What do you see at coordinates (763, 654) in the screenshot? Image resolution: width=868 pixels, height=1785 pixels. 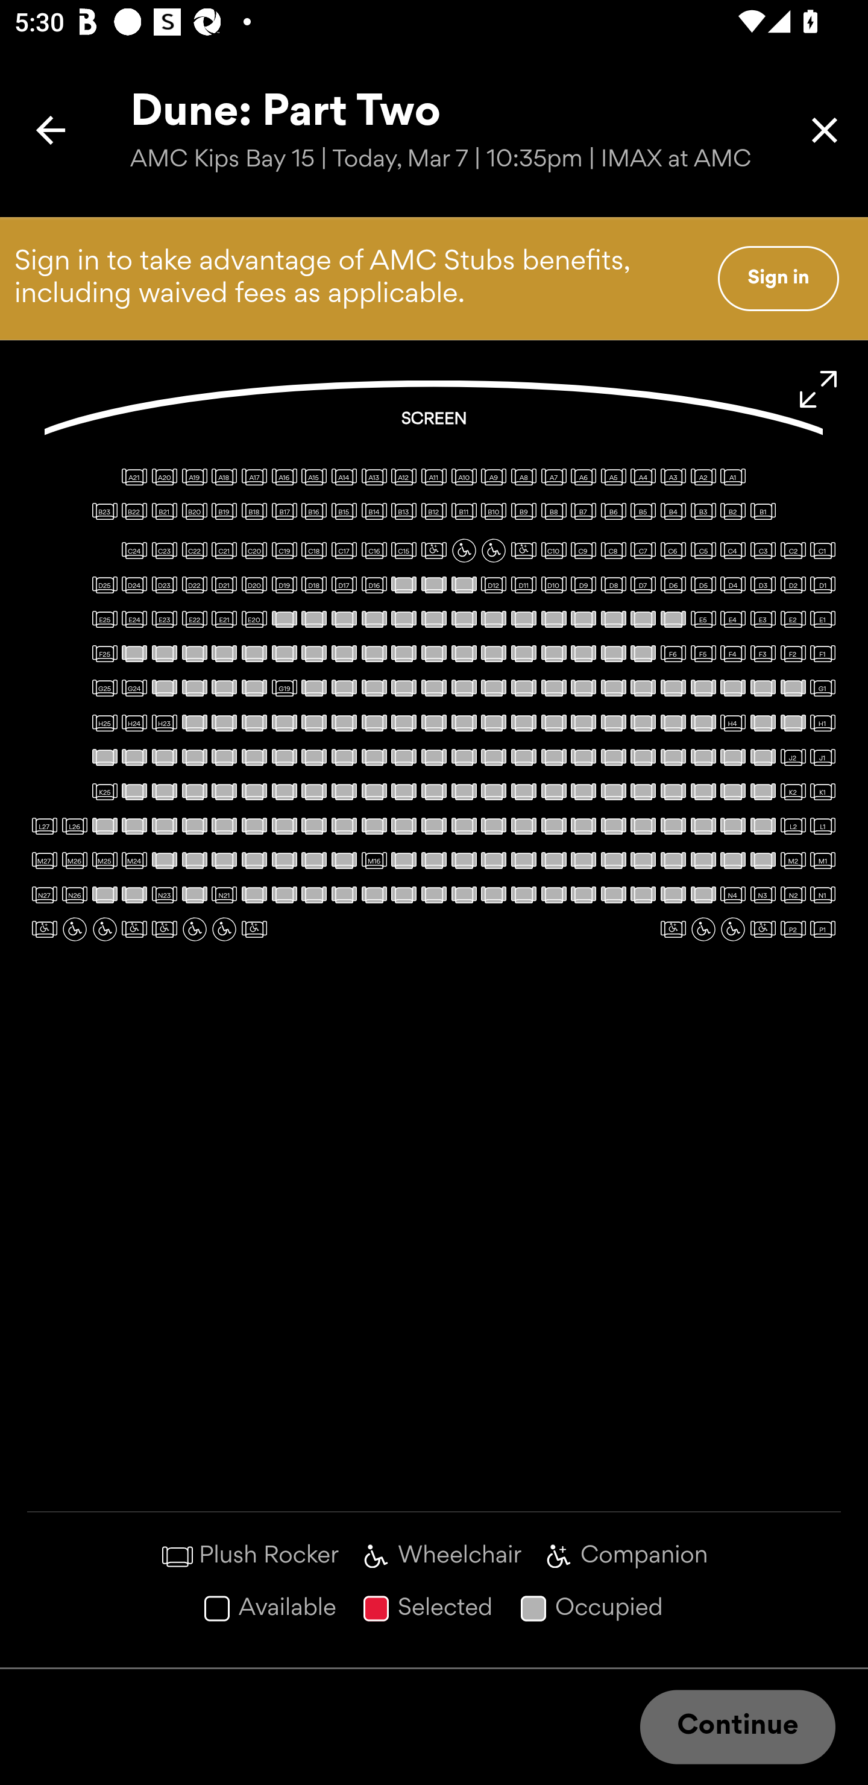 I see `F3, Regular seat, available` at bounding box center [763, 654].